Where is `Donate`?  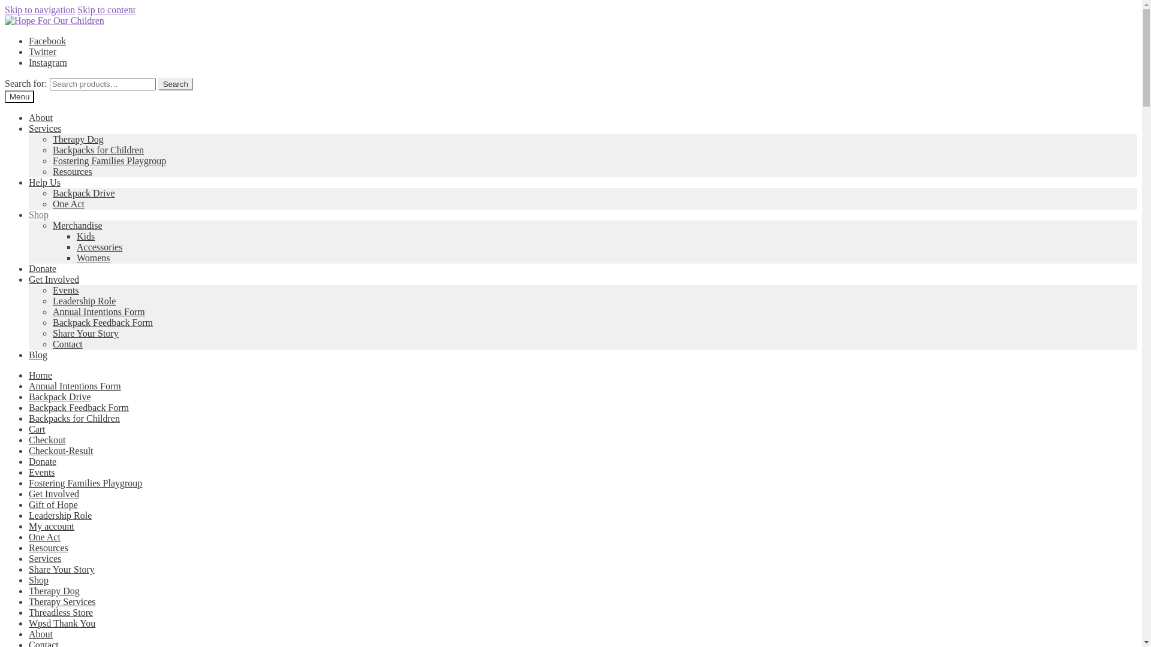 Donate is located at coordinates (43, 461).